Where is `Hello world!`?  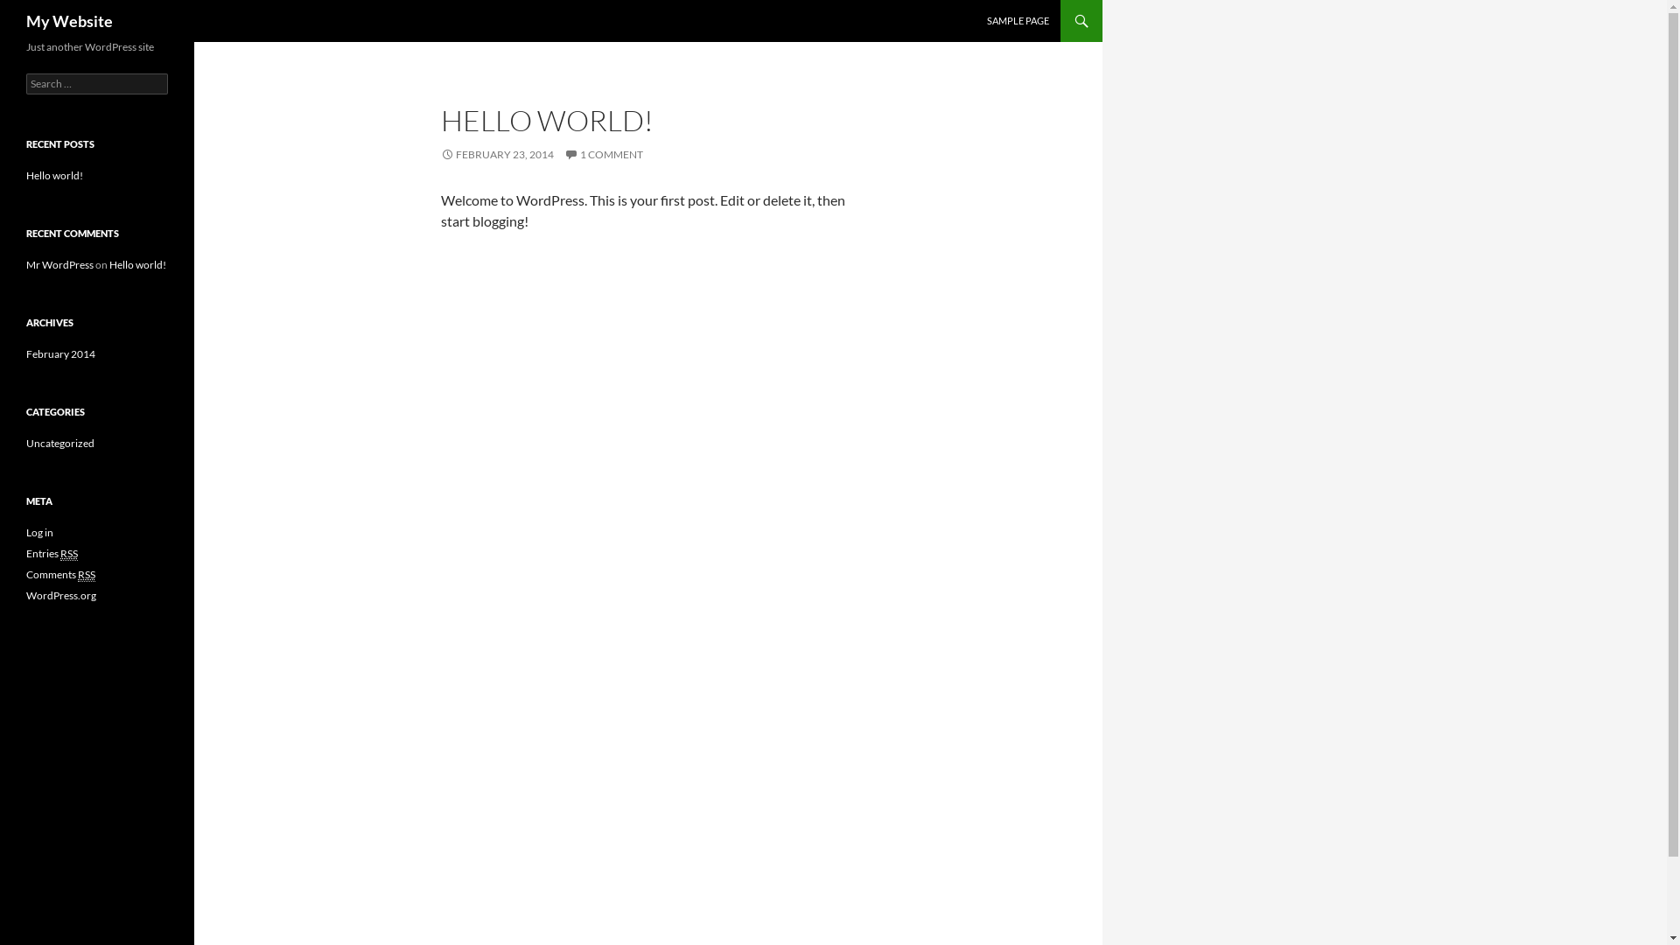 Hello world! is located at coordinates (138, 264).